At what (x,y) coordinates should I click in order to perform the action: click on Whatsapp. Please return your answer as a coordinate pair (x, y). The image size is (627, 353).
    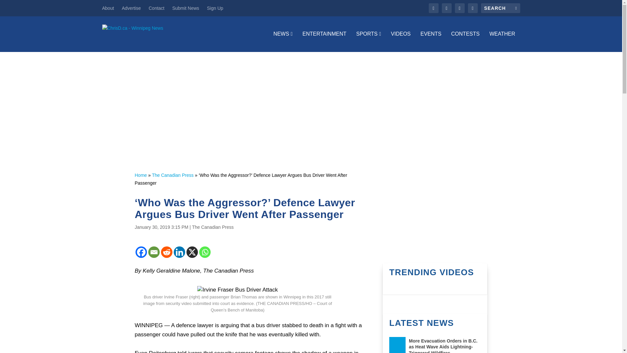
    Looking at the image, I should click on (205, 252).